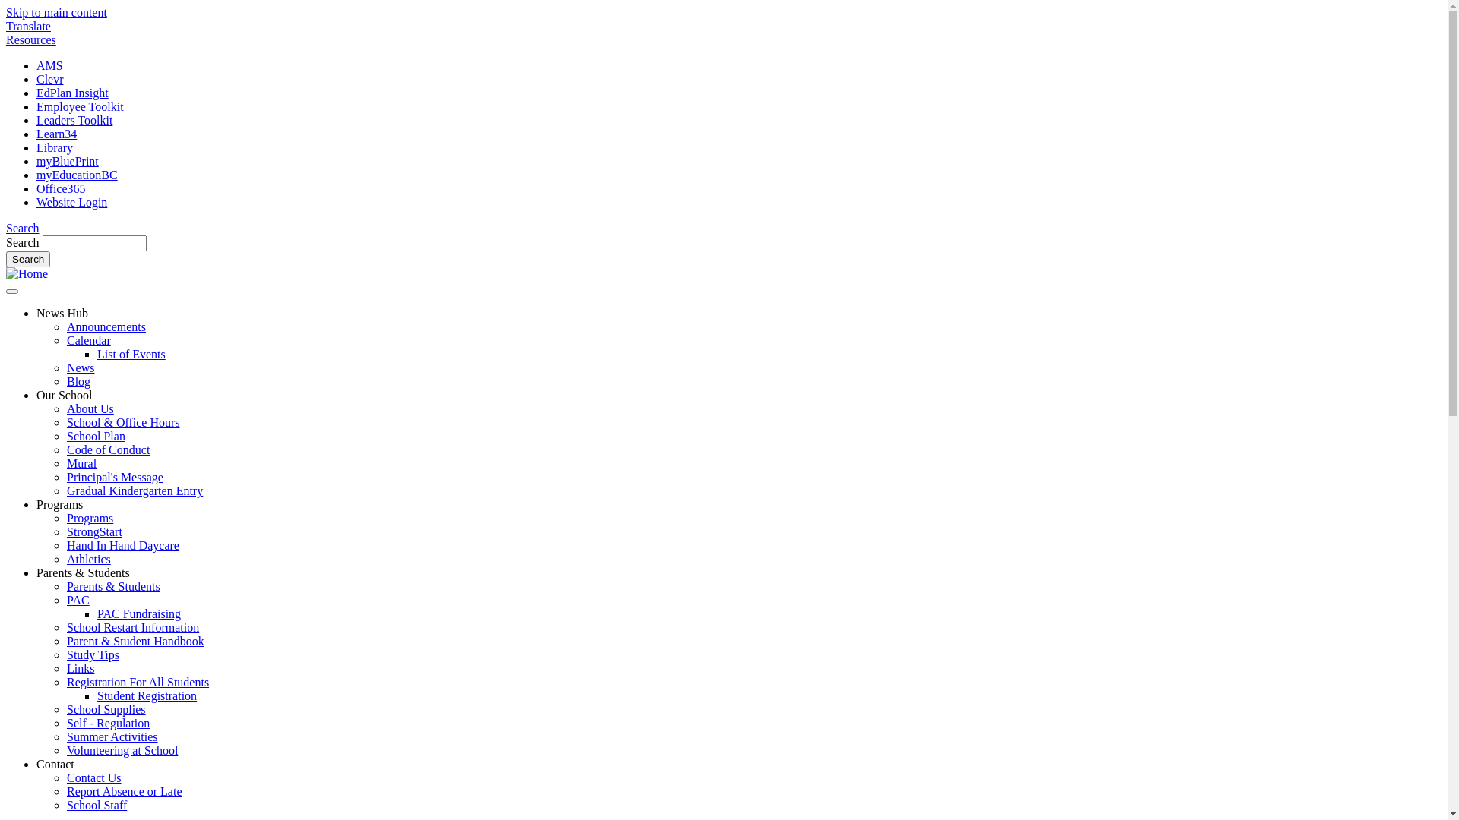 Image resolution: width=1459 pixels, height=820 pixels. I want to click on PAC, so click(78, 600).